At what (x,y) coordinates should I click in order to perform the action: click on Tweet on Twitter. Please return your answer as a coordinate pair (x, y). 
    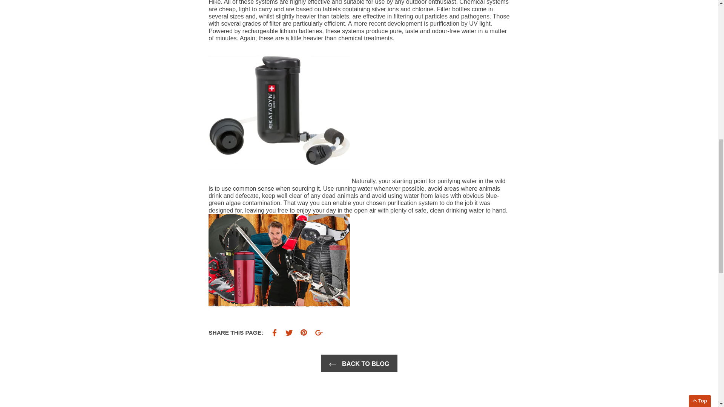
    Looking at the image, I should click on (289, 333).